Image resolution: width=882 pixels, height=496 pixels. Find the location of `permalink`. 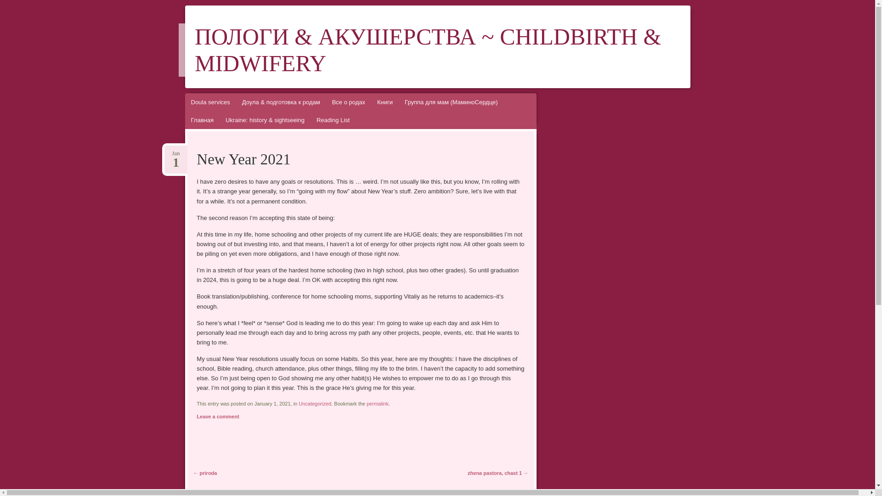

permalink is located at coordinates (378, 403).